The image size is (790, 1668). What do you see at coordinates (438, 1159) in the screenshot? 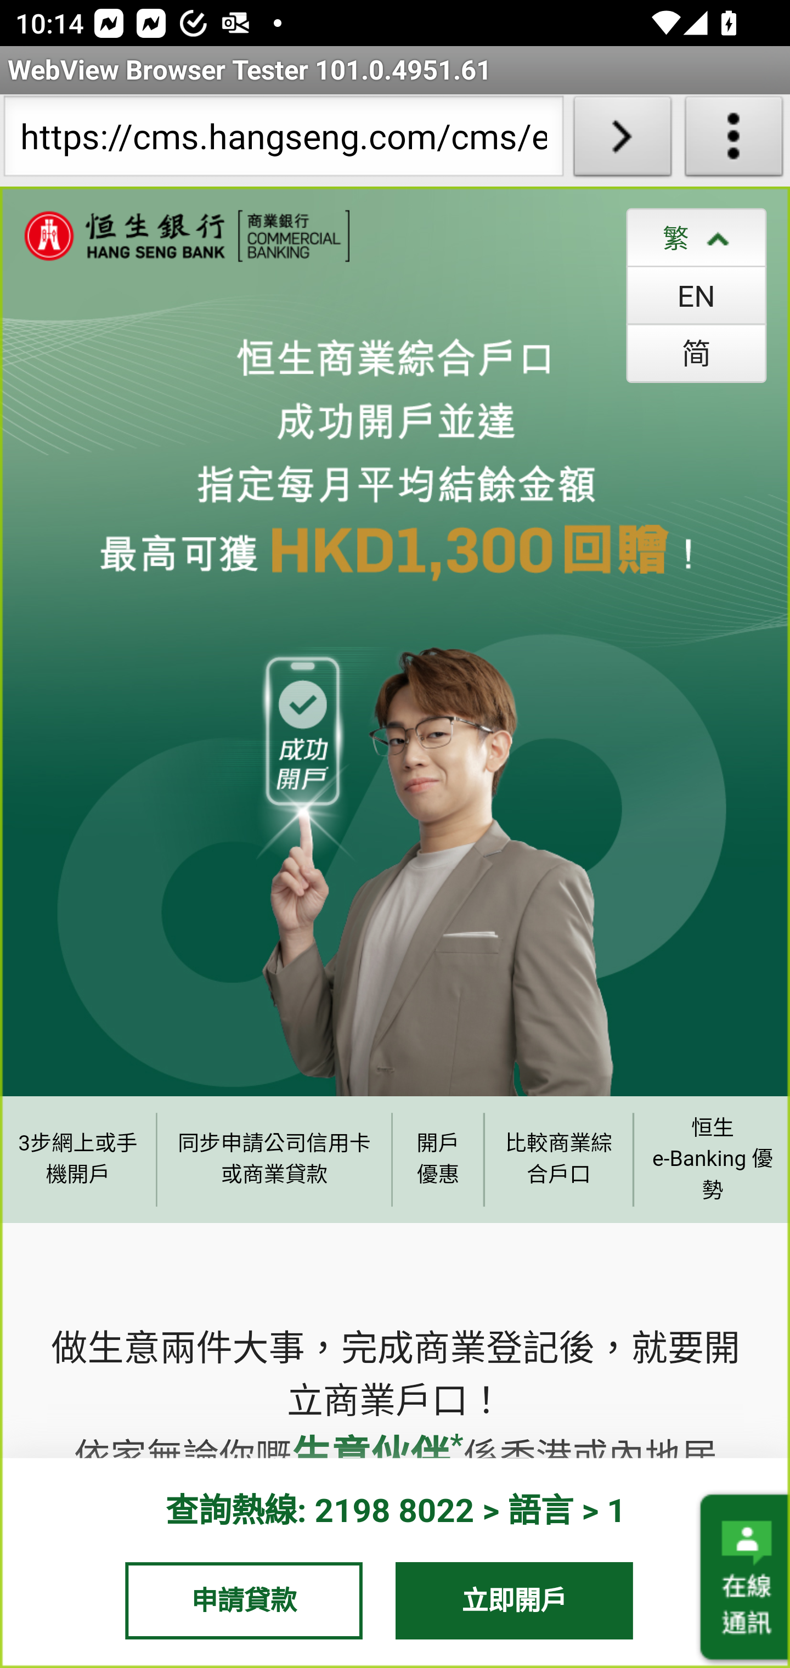
I see `開戶優惠` at bounding box center [438, 1159].